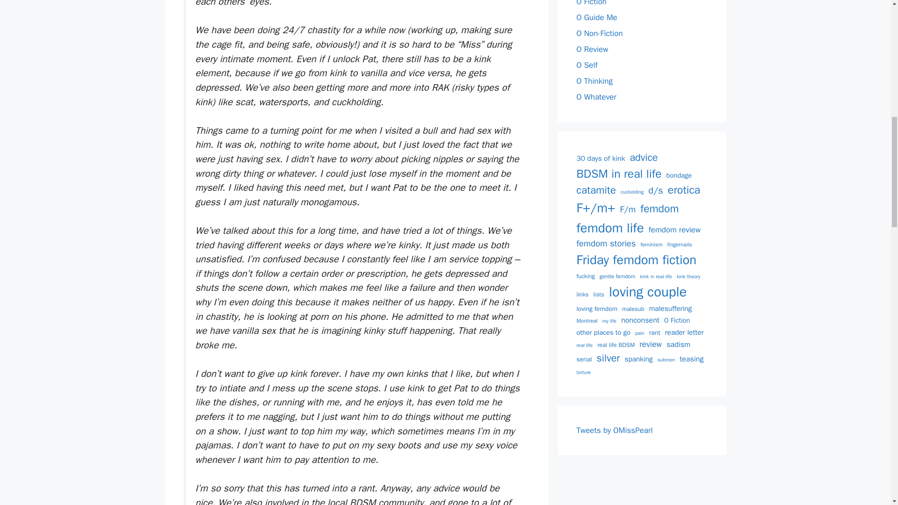 Image resolution: width=898 pixels, height=505 pixels. What do you see at coordinates (592, 49) in the screenshot?
I see `O Review` at bounding box center [592, 49].